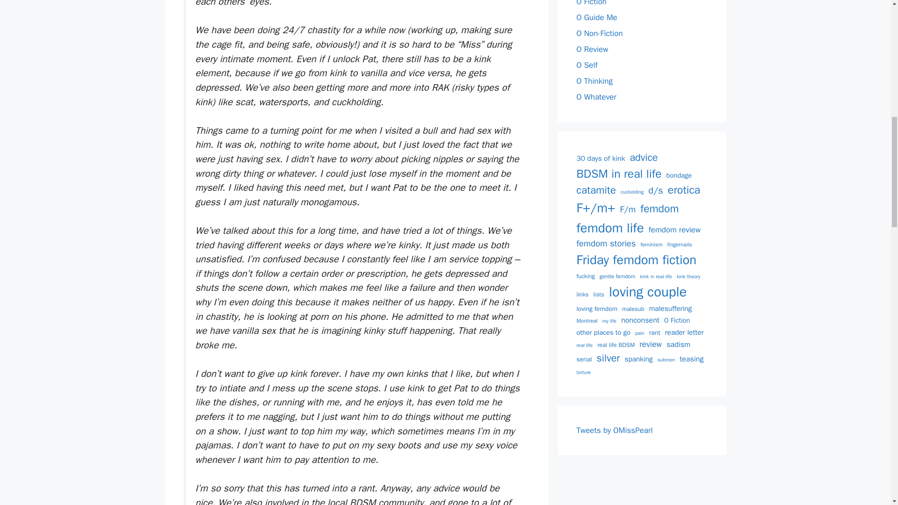 Image resolution: width=898 pixels, height=505 pixels. What do you see at coordinates (592, 49) in the screenshot?
I see `O Review` at bounding box center [592, 49].